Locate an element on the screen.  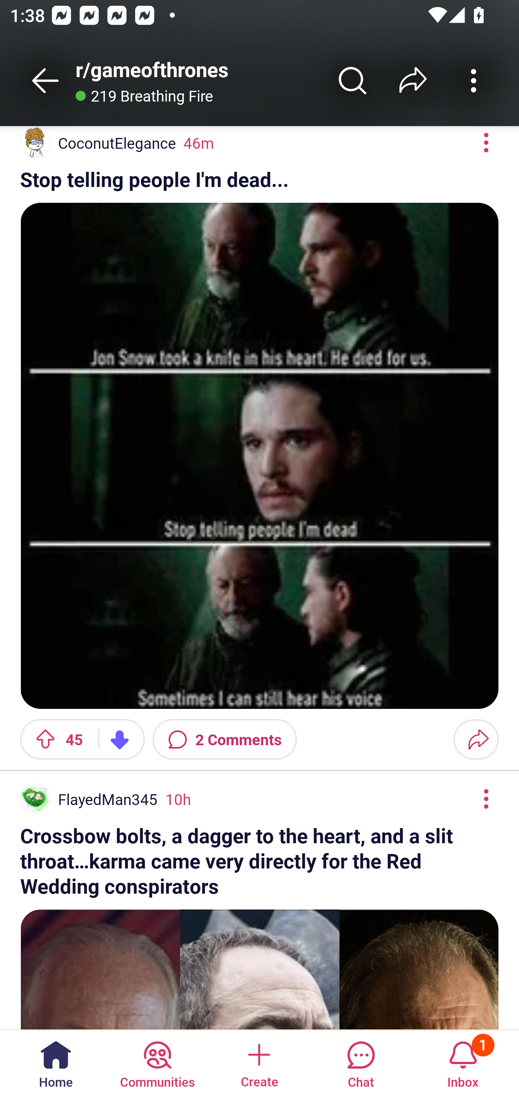
Search r/﻿gameofthrones is located at coordinates (352, 80).